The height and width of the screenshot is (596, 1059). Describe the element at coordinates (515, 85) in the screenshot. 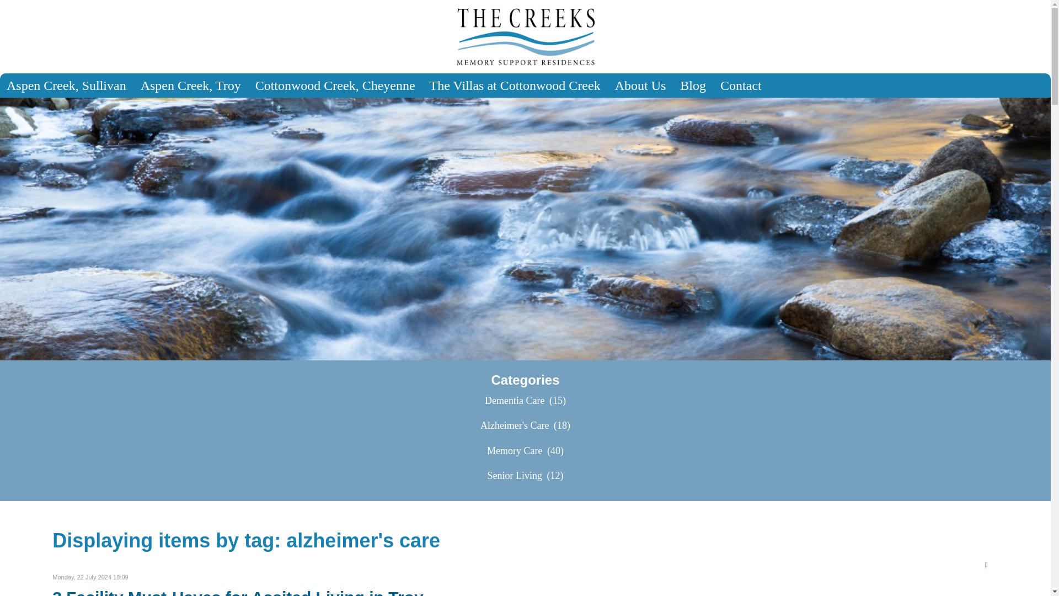

I see `The Villas at Cottonwood Creek` at that location.